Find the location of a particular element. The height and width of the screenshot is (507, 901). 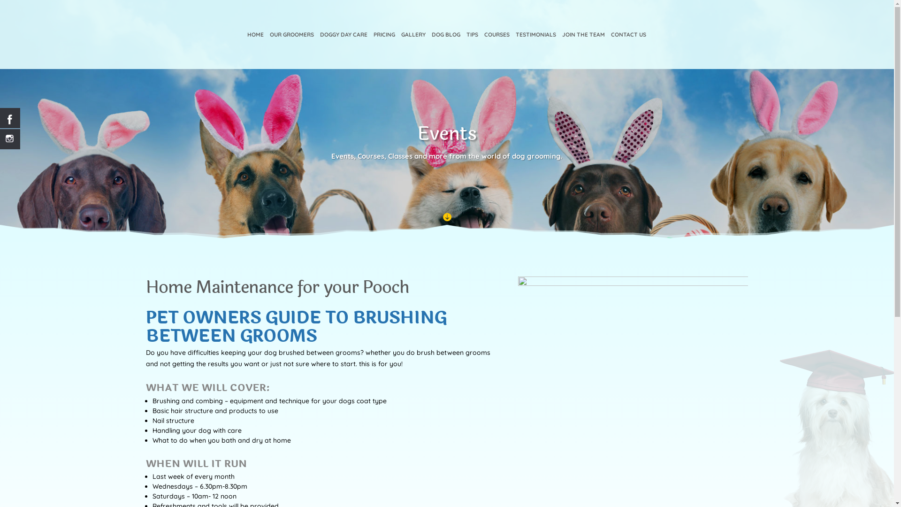

TESTIMONIALS is located at coordinates (535, 50).